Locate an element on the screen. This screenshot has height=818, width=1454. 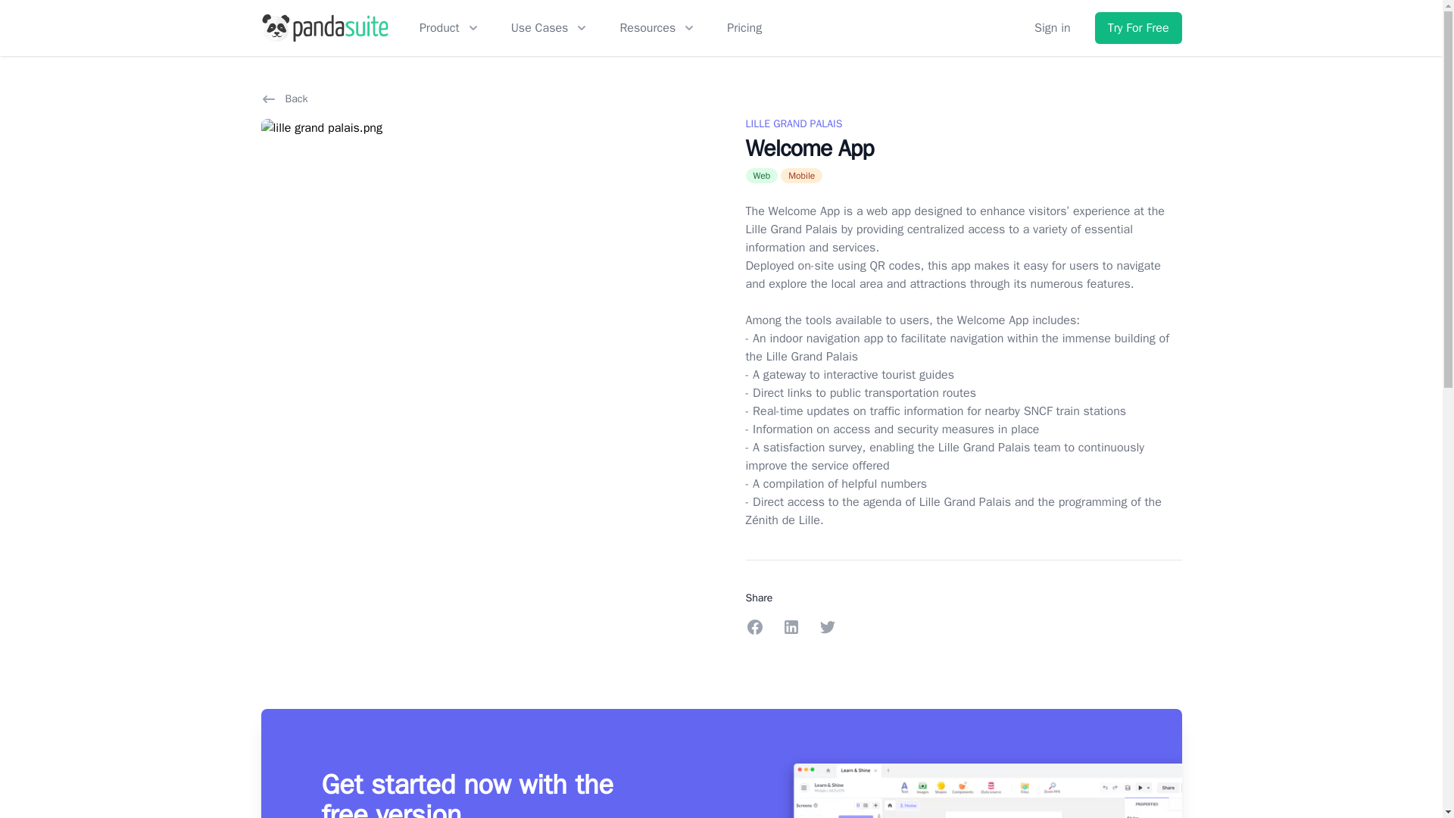
Share on Facebook is located at coordinates (754, 627).